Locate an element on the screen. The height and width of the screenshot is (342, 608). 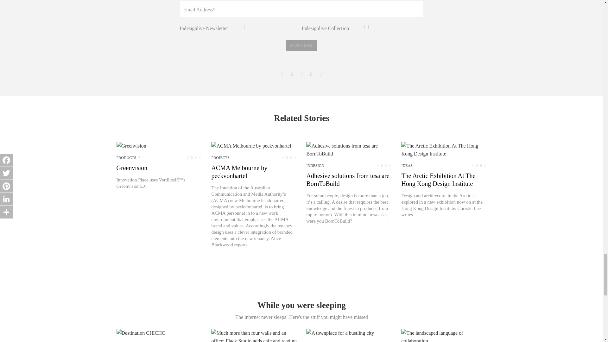
Adhesive solutions from tesa are BornToBuild is located at coordinates (349, 149).